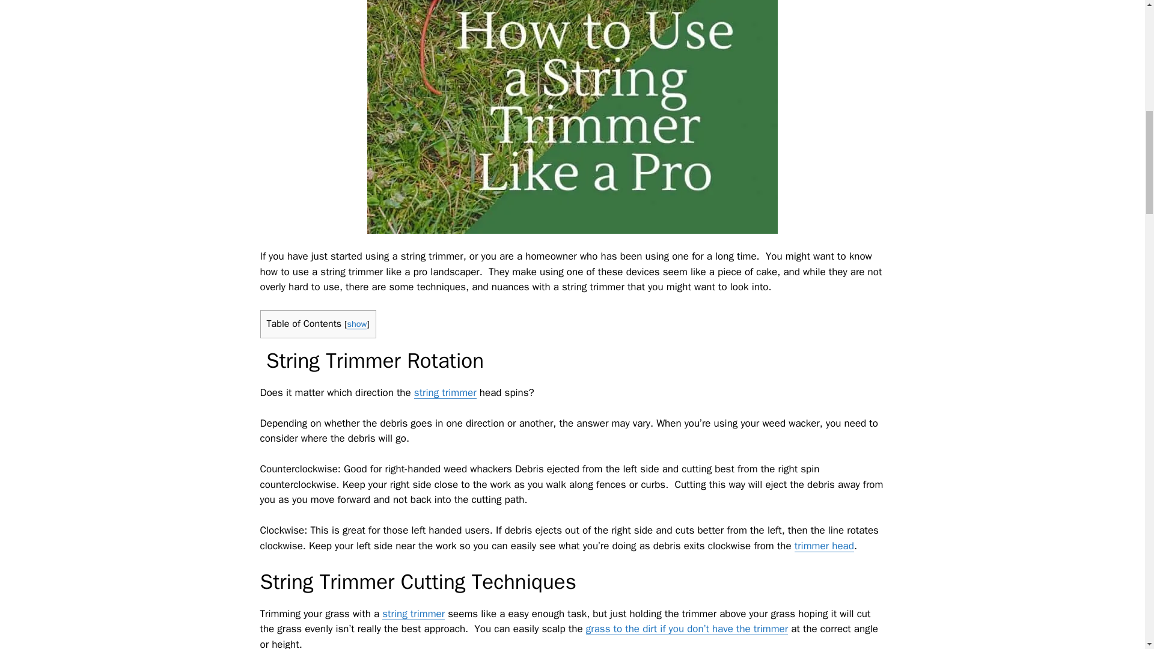 This screenshot has height=649, width=1154. Describe the element at coordinates (413, 614) in the screenshot. I see `string trimmer` at that location.